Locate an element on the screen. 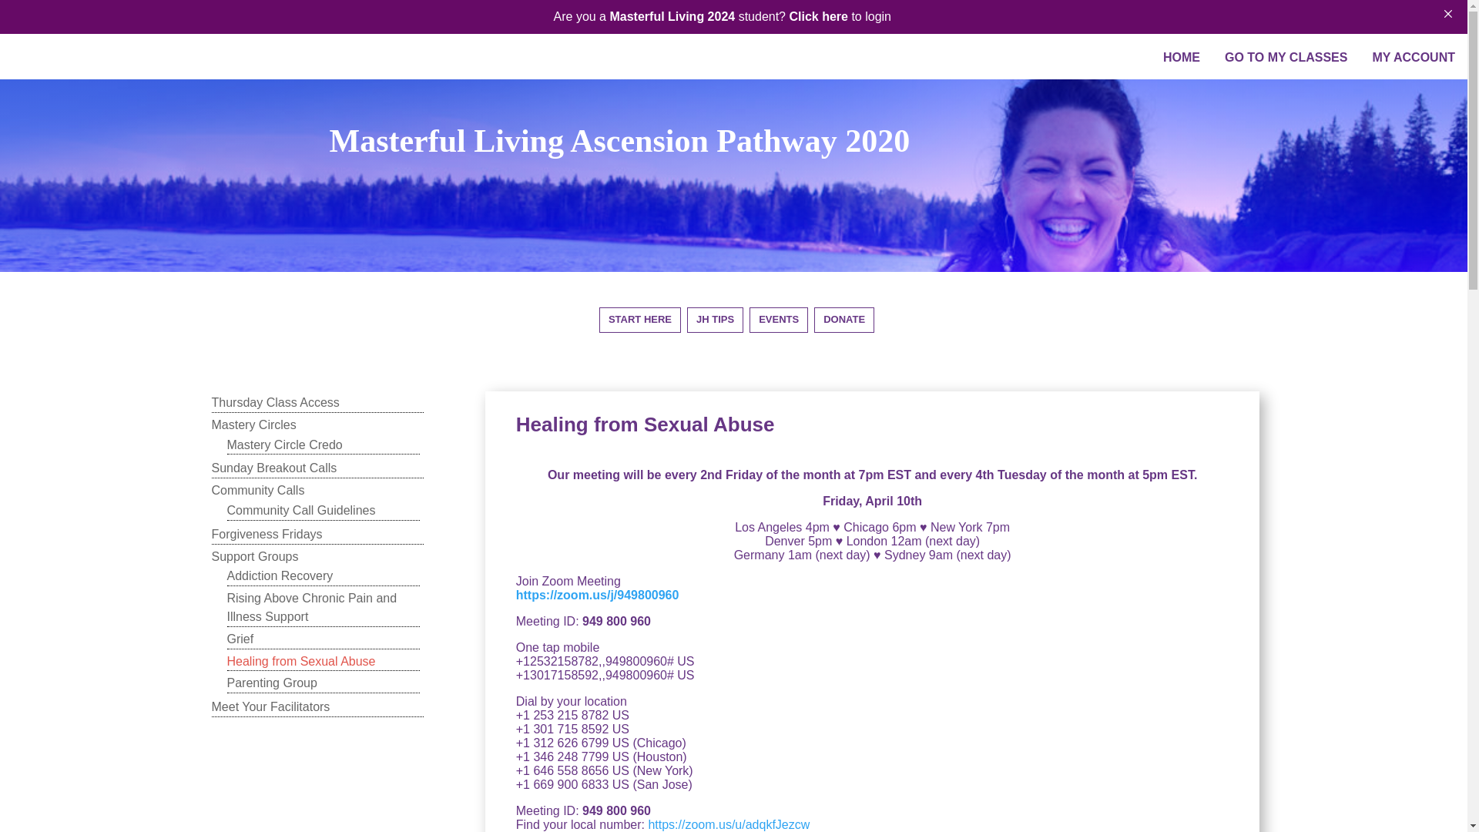 The image size is (1479, 832). Support Groups is located at coordinates (317, 556).